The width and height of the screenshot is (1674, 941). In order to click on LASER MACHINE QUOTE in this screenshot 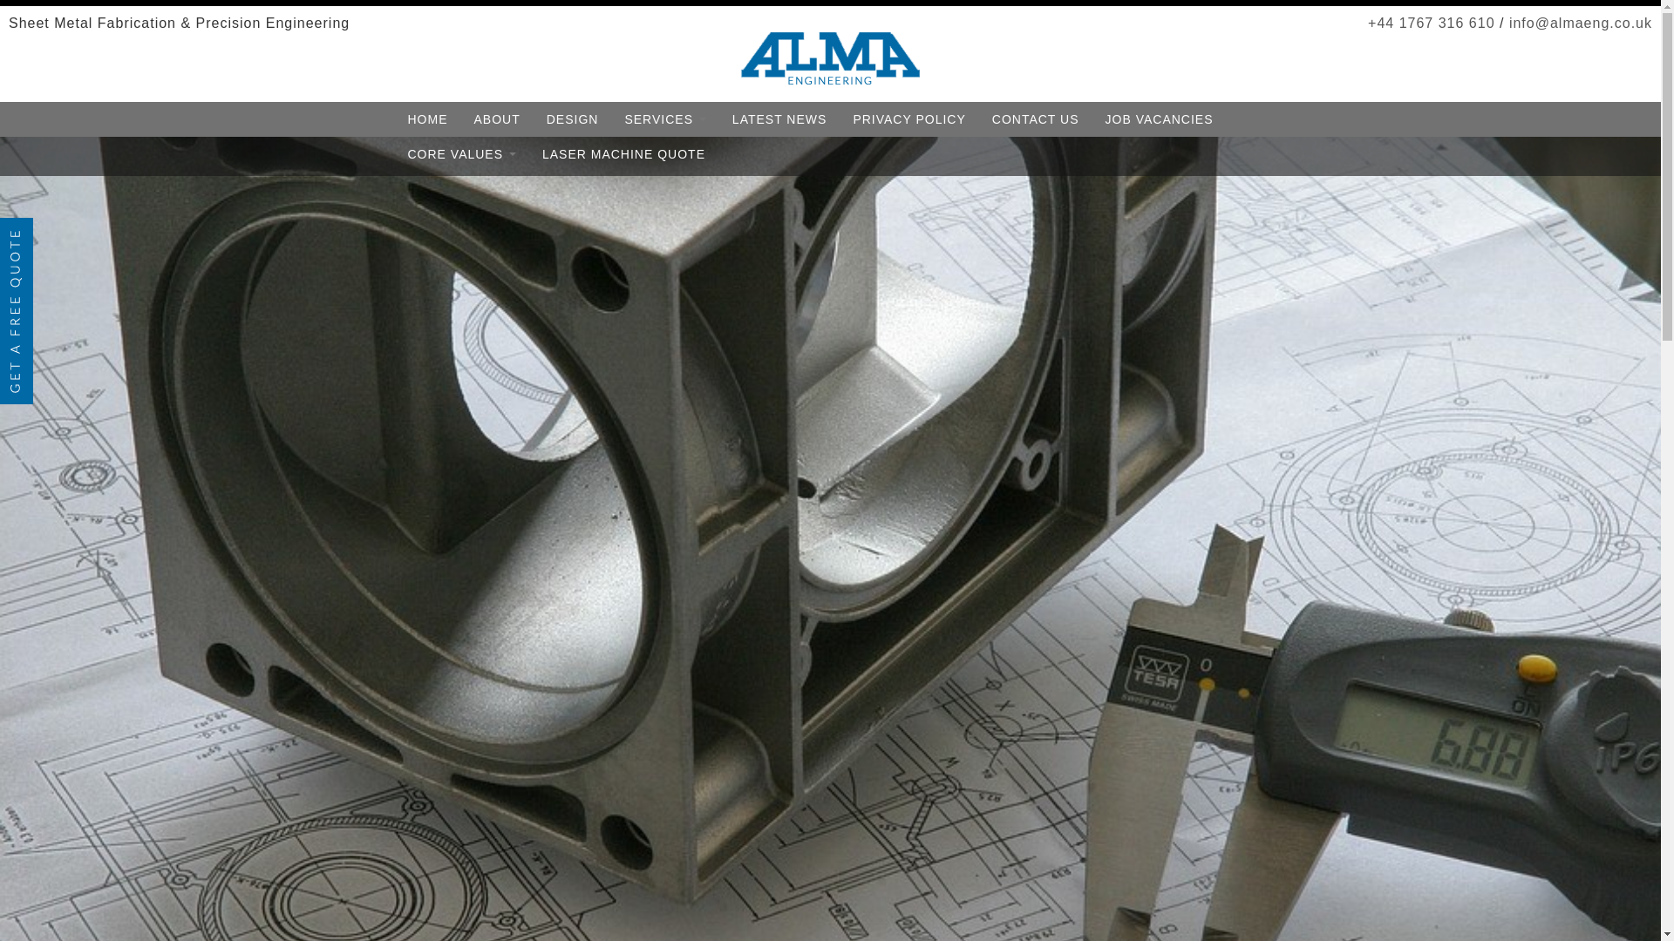, I will do `click(623, 153)`.